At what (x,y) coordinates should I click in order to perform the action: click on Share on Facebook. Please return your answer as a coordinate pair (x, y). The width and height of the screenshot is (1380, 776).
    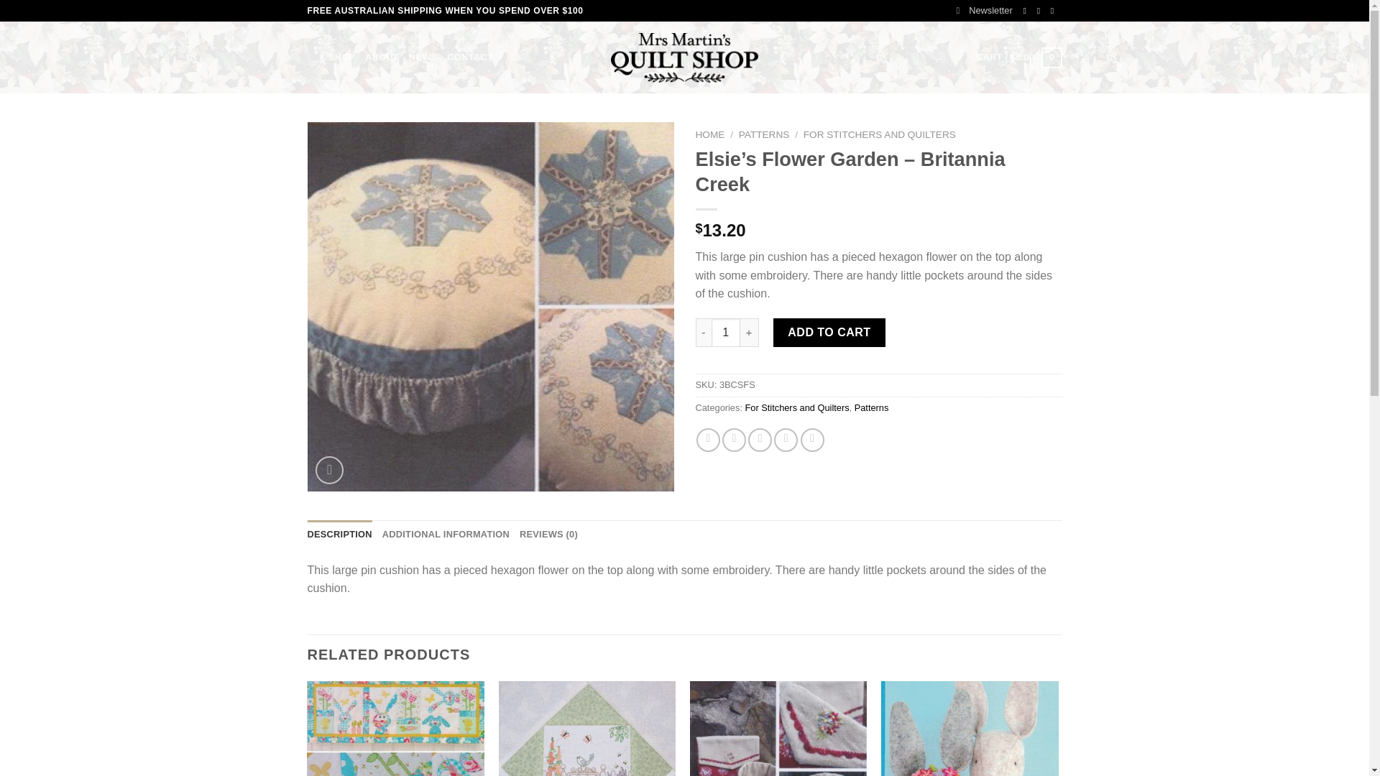
    Looking at the image, I should click on (709, 440).